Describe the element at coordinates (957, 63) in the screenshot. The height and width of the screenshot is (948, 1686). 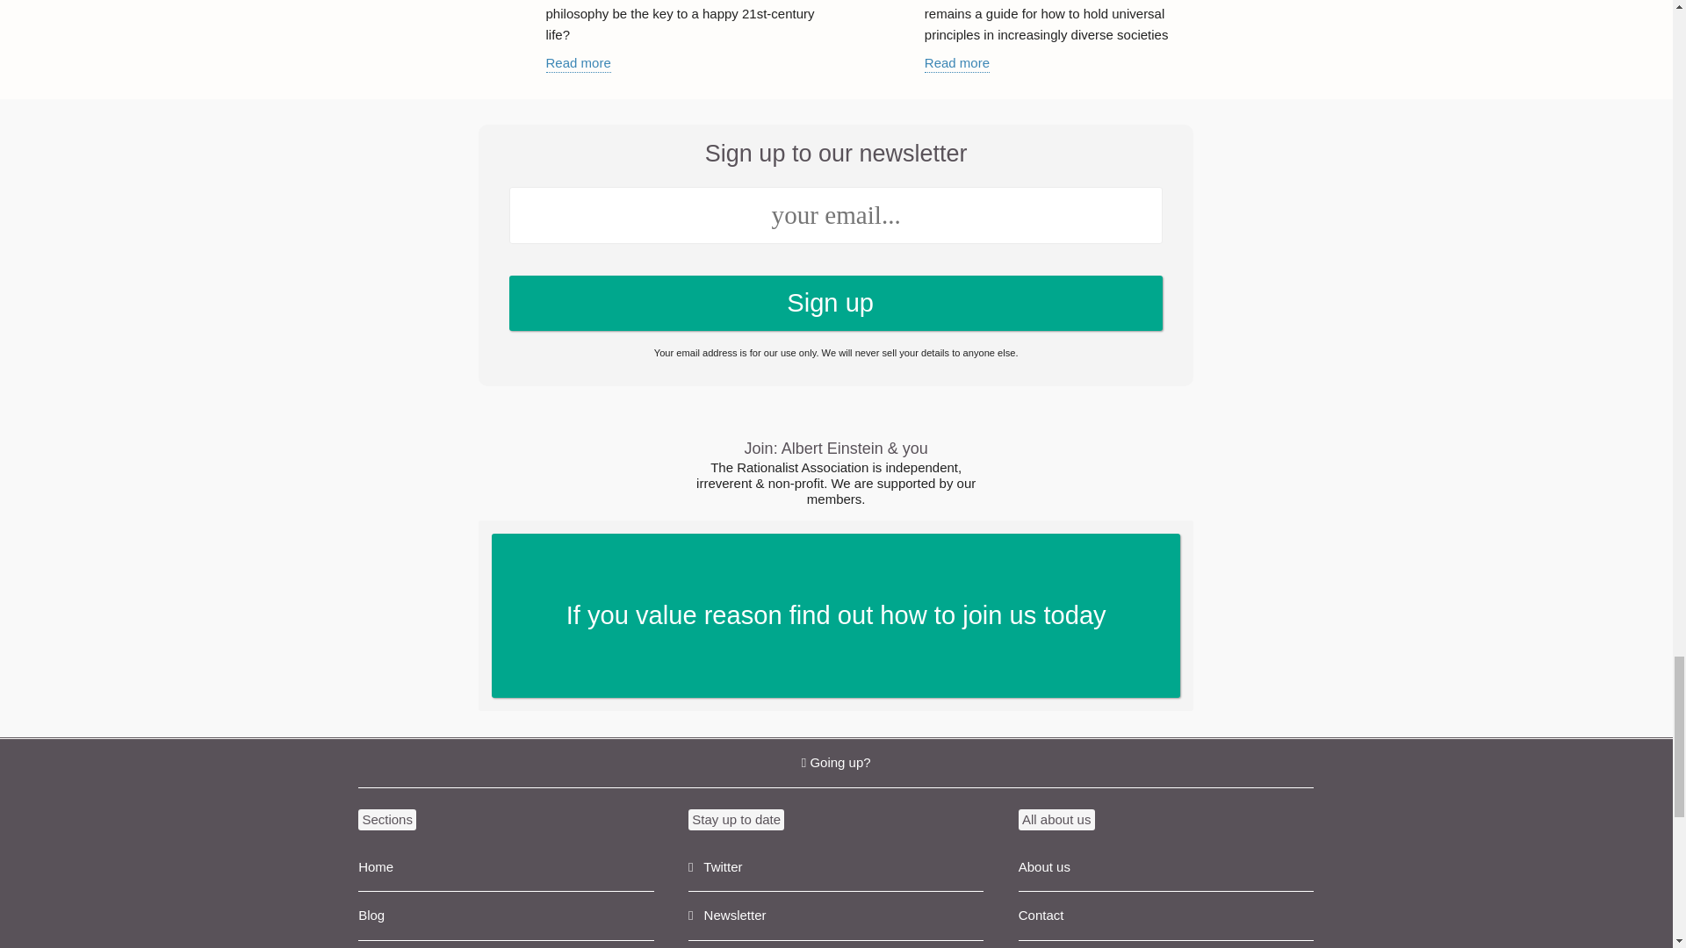
I see `Sign up` at that location.